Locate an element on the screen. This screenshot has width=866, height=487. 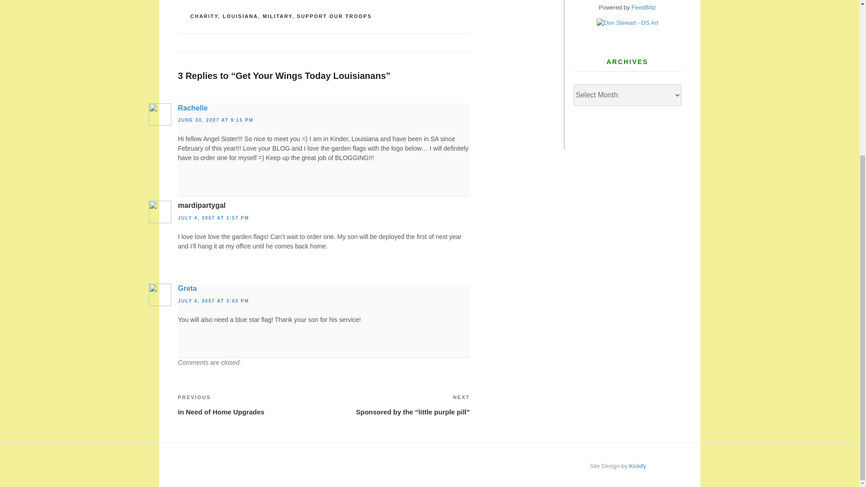
JULY 4, 2007 AT 3:03 PM is located at coordinates (251, 404).